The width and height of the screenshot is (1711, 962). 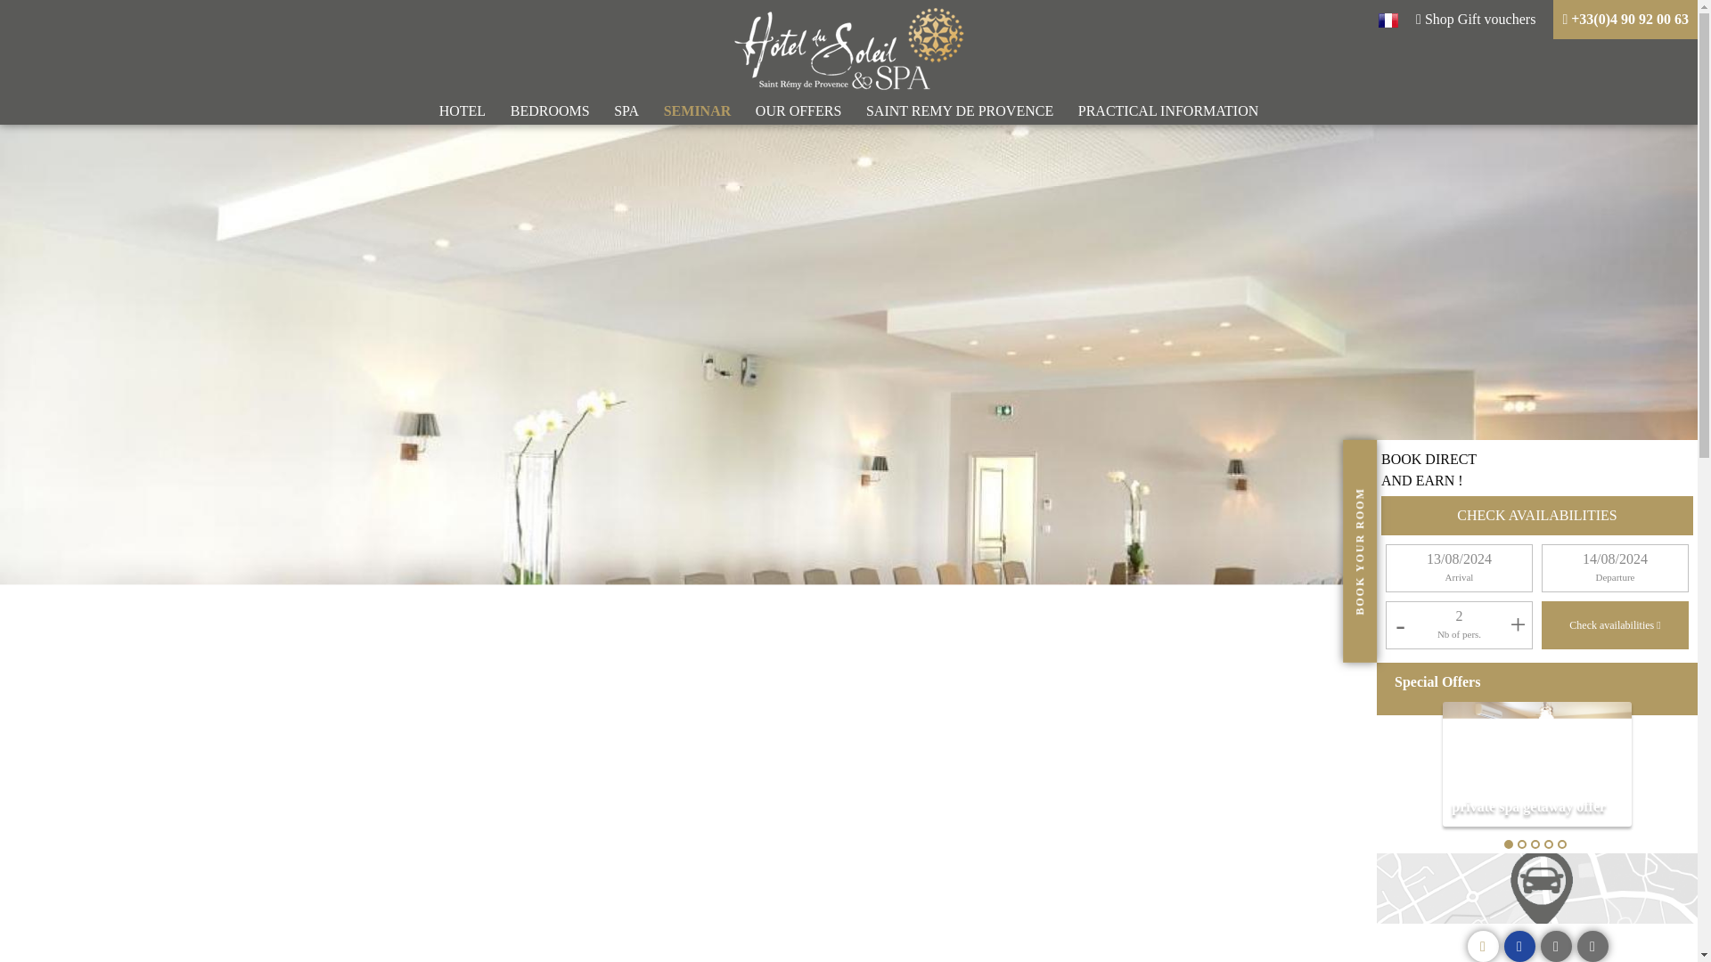 I want to click on SPA, so click(x=626, y=110).